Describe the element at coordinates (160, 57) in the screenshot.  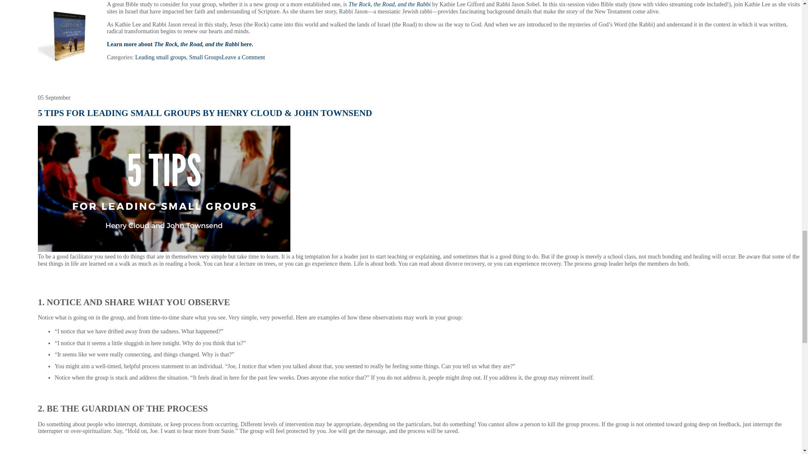
I see `Leading small groups` at that location.